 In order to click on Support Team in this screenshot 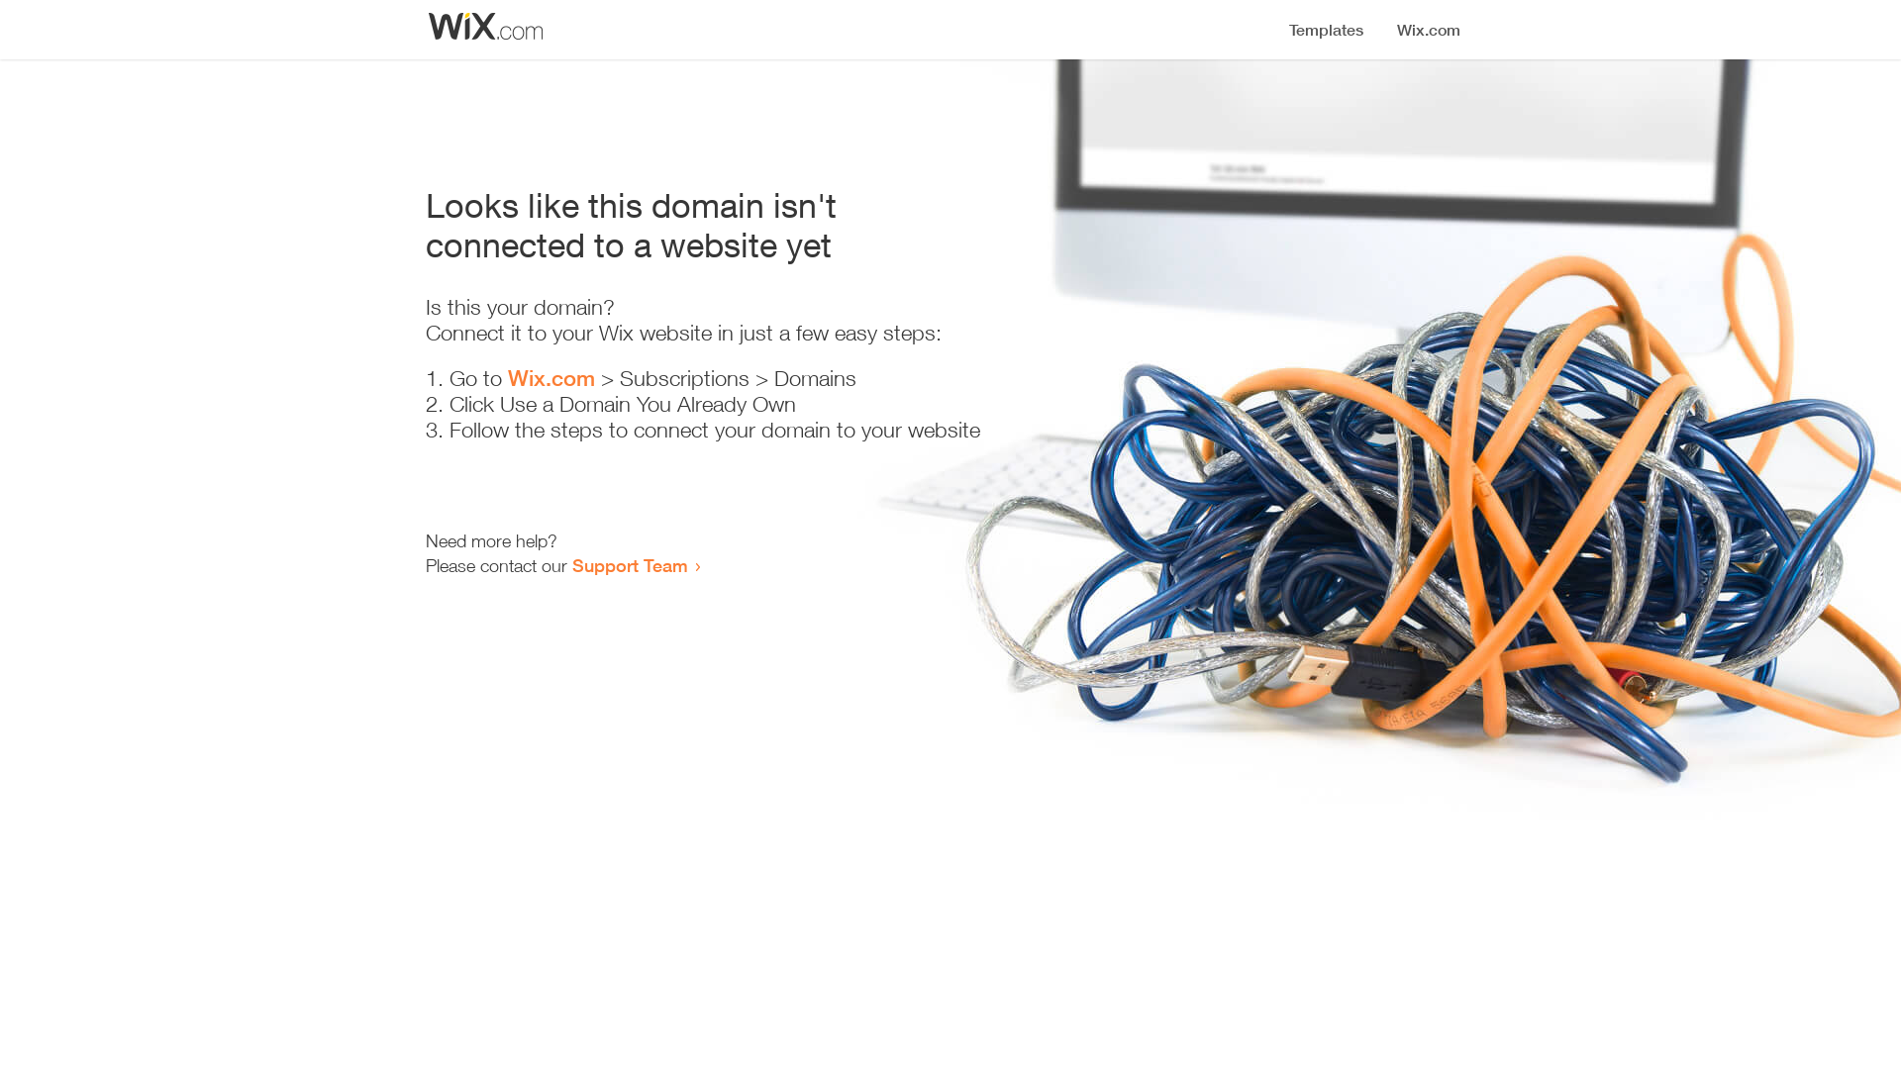, I will do `click(630, 565)`.